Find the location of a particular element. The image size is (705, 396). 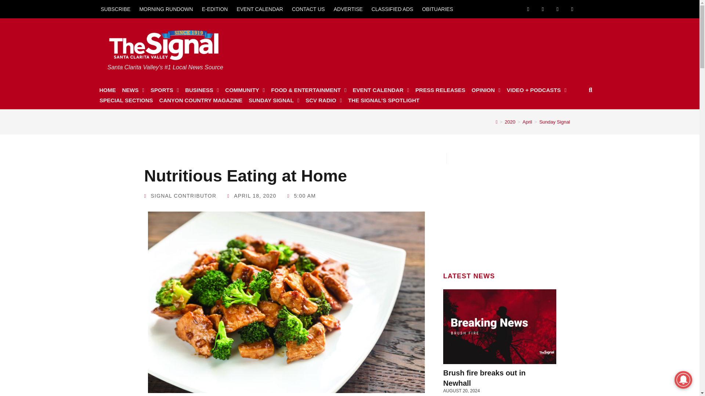

E-EDITION is located at coordinates (215, 9).